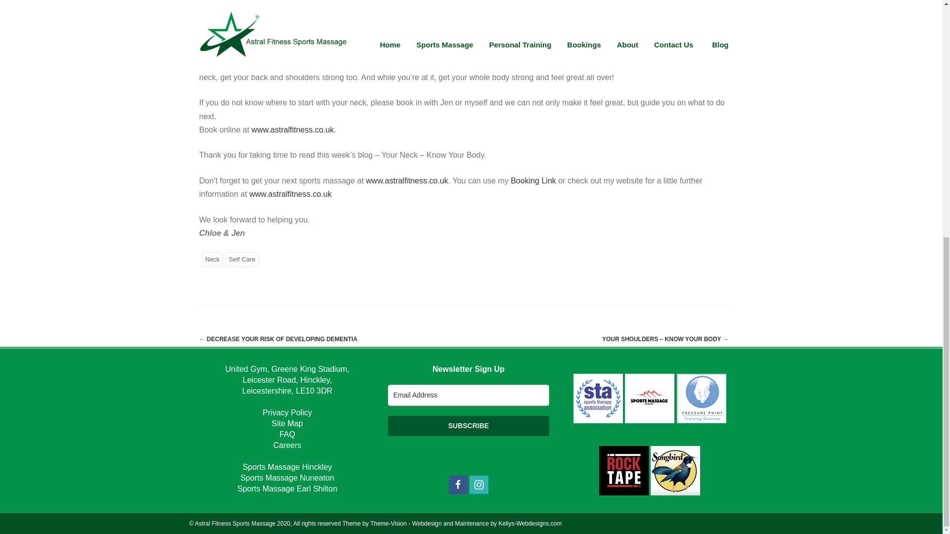 The height and width of the screenshot is (534, 950). Describe the element at coordinates (407, 180) in the screenshot. I see `www.astralfitness.co.uk` at that location.